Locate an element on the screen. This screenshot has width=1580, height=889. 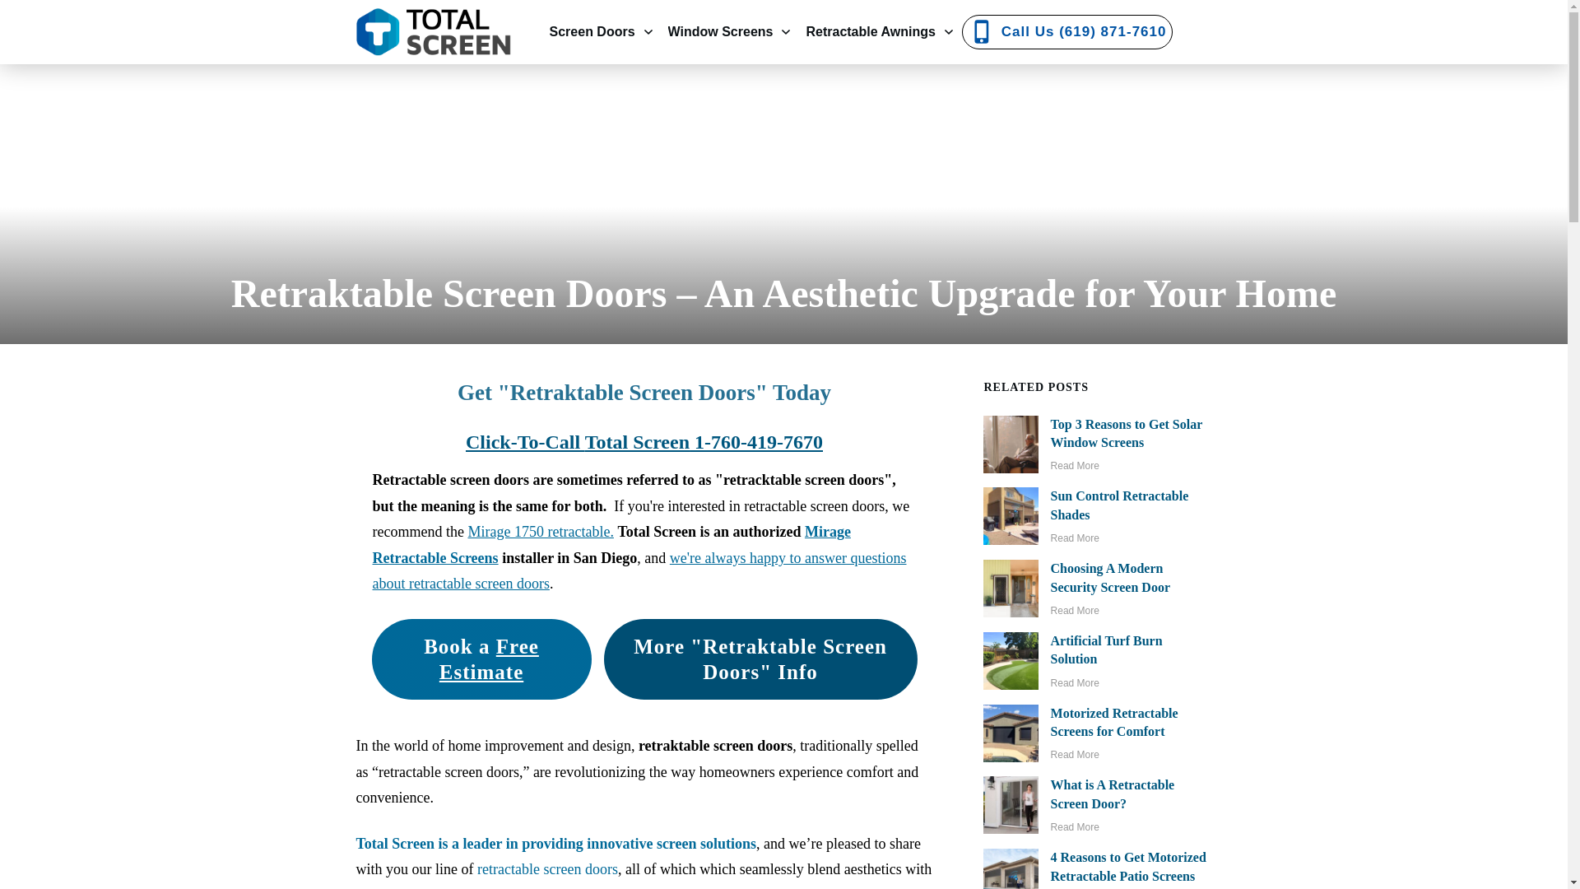
Mirage 1750 retractable. is located at coordinates (540, 532).